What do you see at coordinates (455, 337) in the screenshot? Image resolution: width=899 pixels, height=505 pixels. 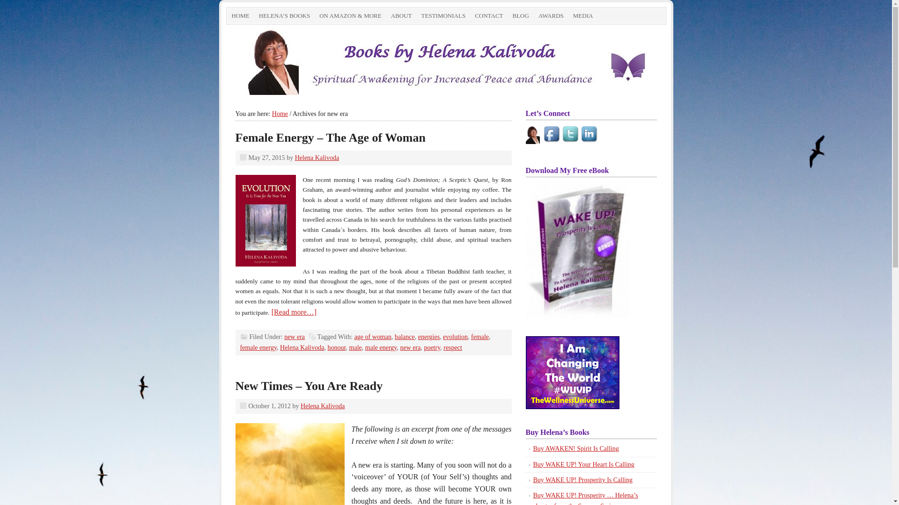 I see `evolution` at bounding box center [455, 337].